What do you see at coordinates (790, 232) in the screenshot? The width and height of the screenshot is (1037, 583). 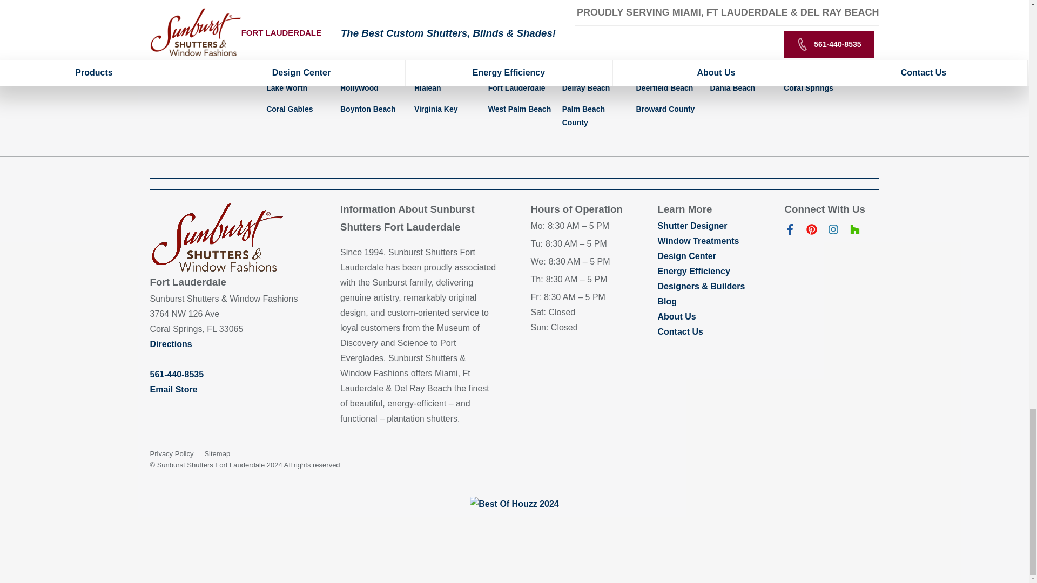 I see `Like us on Facebook` at bounding box center [790, 232].